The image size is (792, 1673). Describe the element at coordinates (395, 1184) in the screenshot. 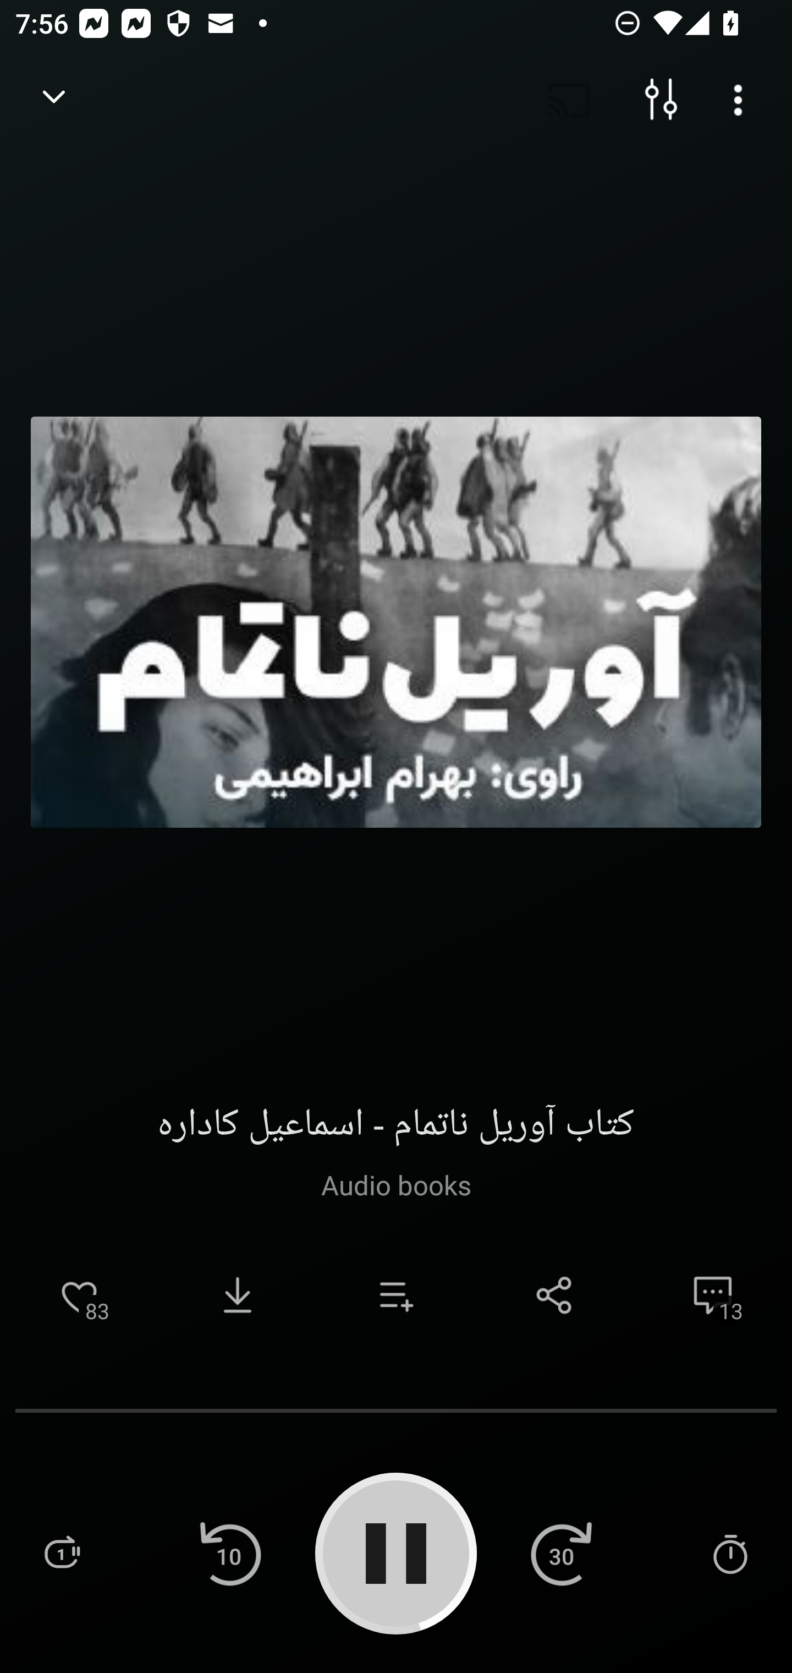

I see `Audio books` at that location.